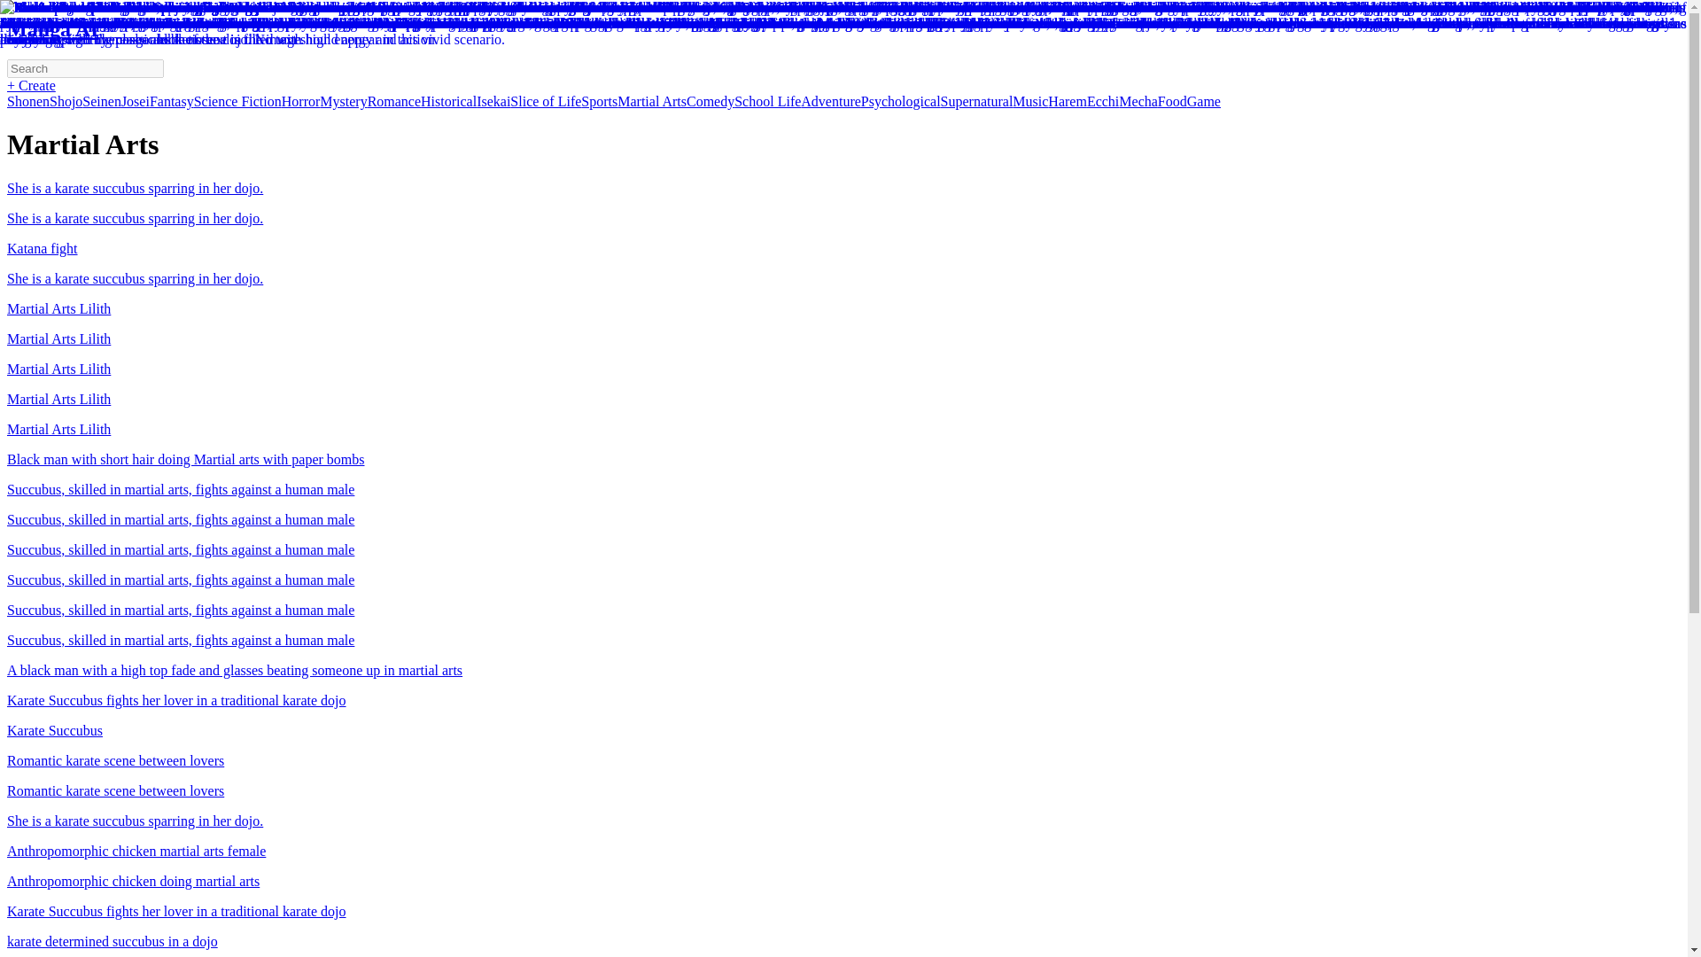  Describe the element at coordinates (599, 101) in the screenshot. I see `Sports` at that location.